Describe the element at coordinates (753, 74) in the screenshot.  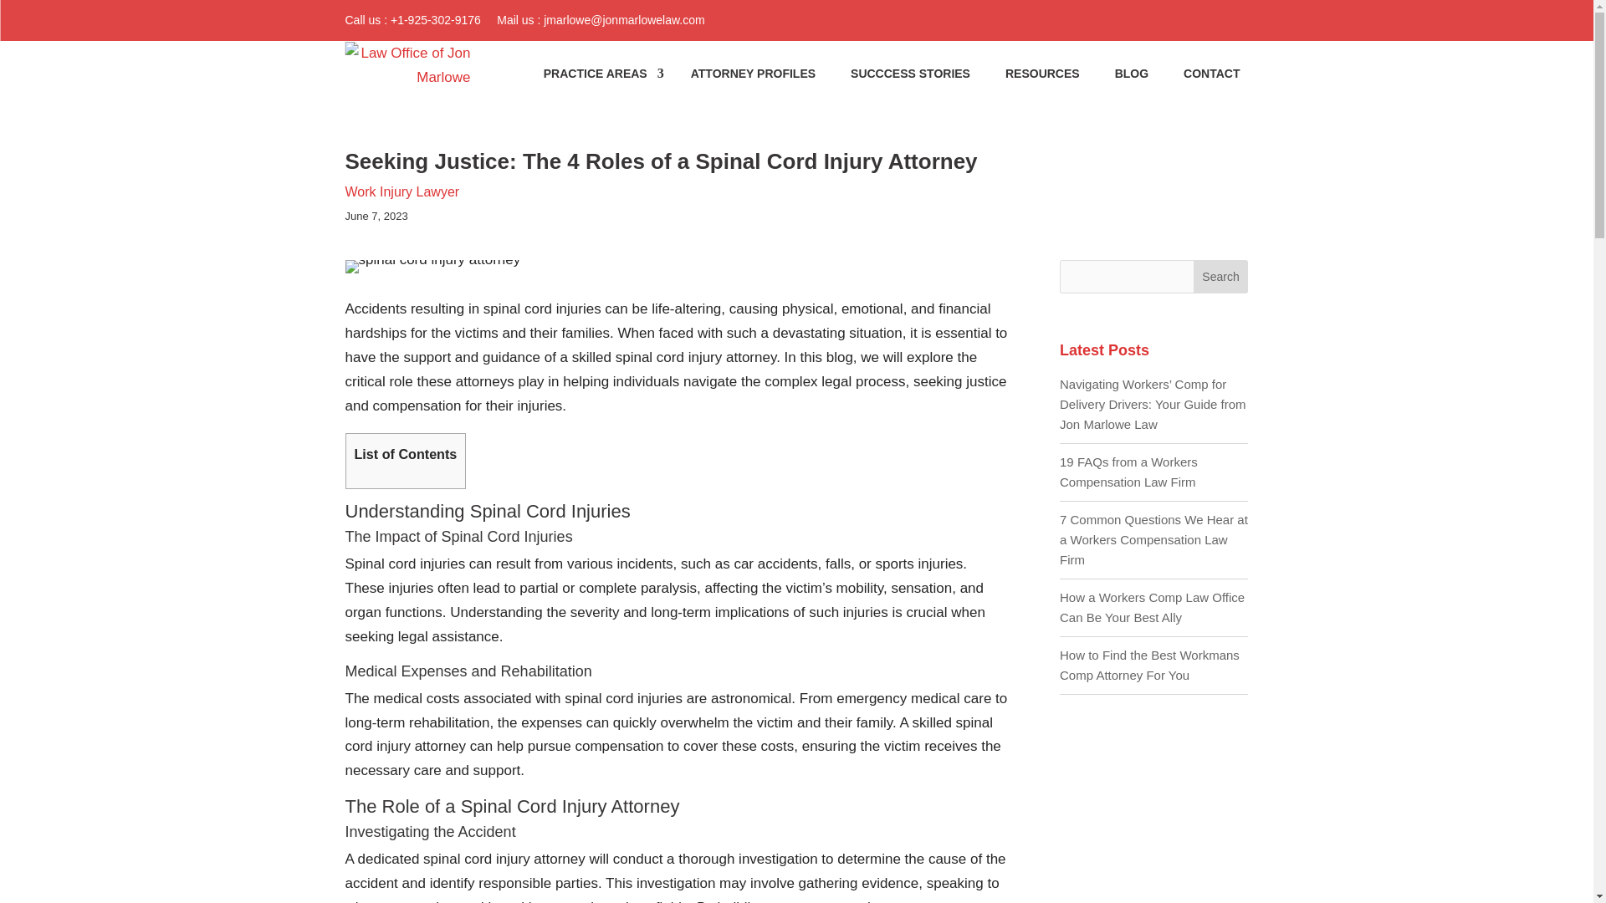
I see `ATTORNEY PROFILES` at that location.